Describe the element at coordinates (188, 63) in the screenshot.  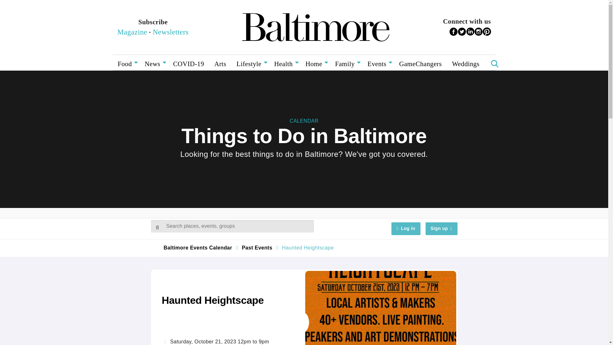
I see `COVID-19` at that location.